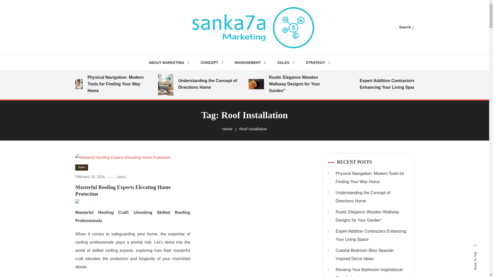  Describe the element at coordinates (260, 147) in the screenshot. I see `Search` at that location.